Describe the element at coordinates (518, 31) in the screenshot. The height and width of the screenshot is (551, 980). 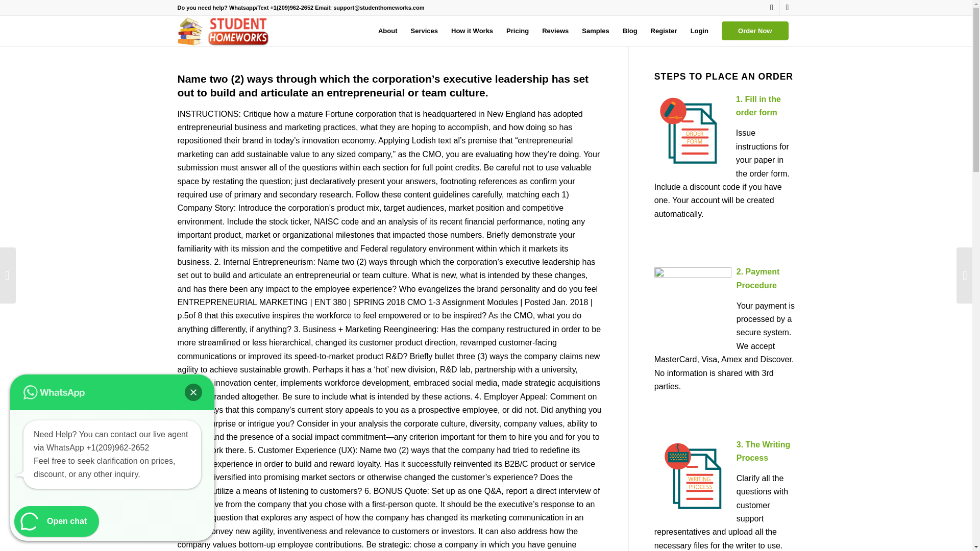
I see `Pricing` at that location.